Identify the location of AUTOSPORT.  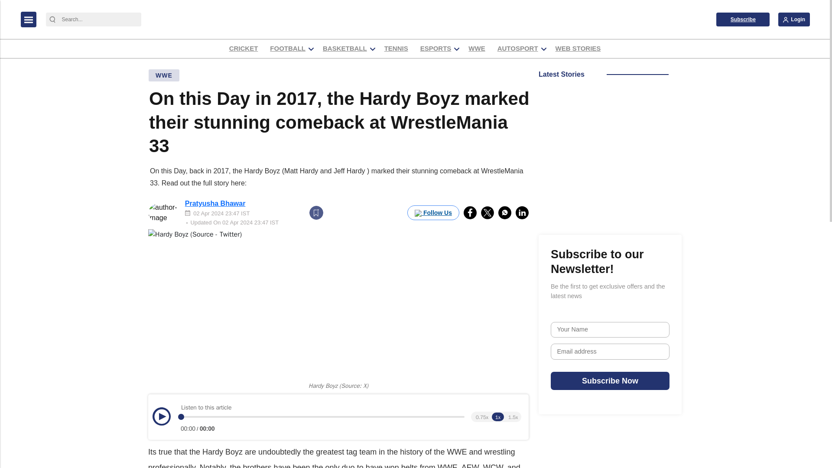
(517, 49).